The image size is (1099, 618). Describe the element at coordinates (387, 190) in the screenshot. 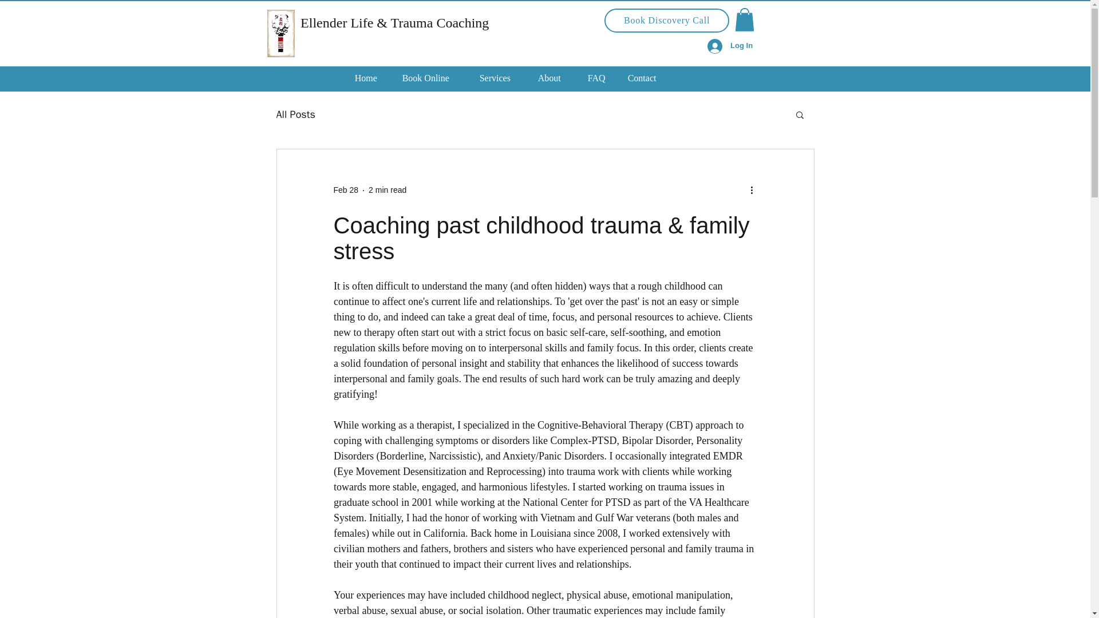

I see `2 min read` at that location.